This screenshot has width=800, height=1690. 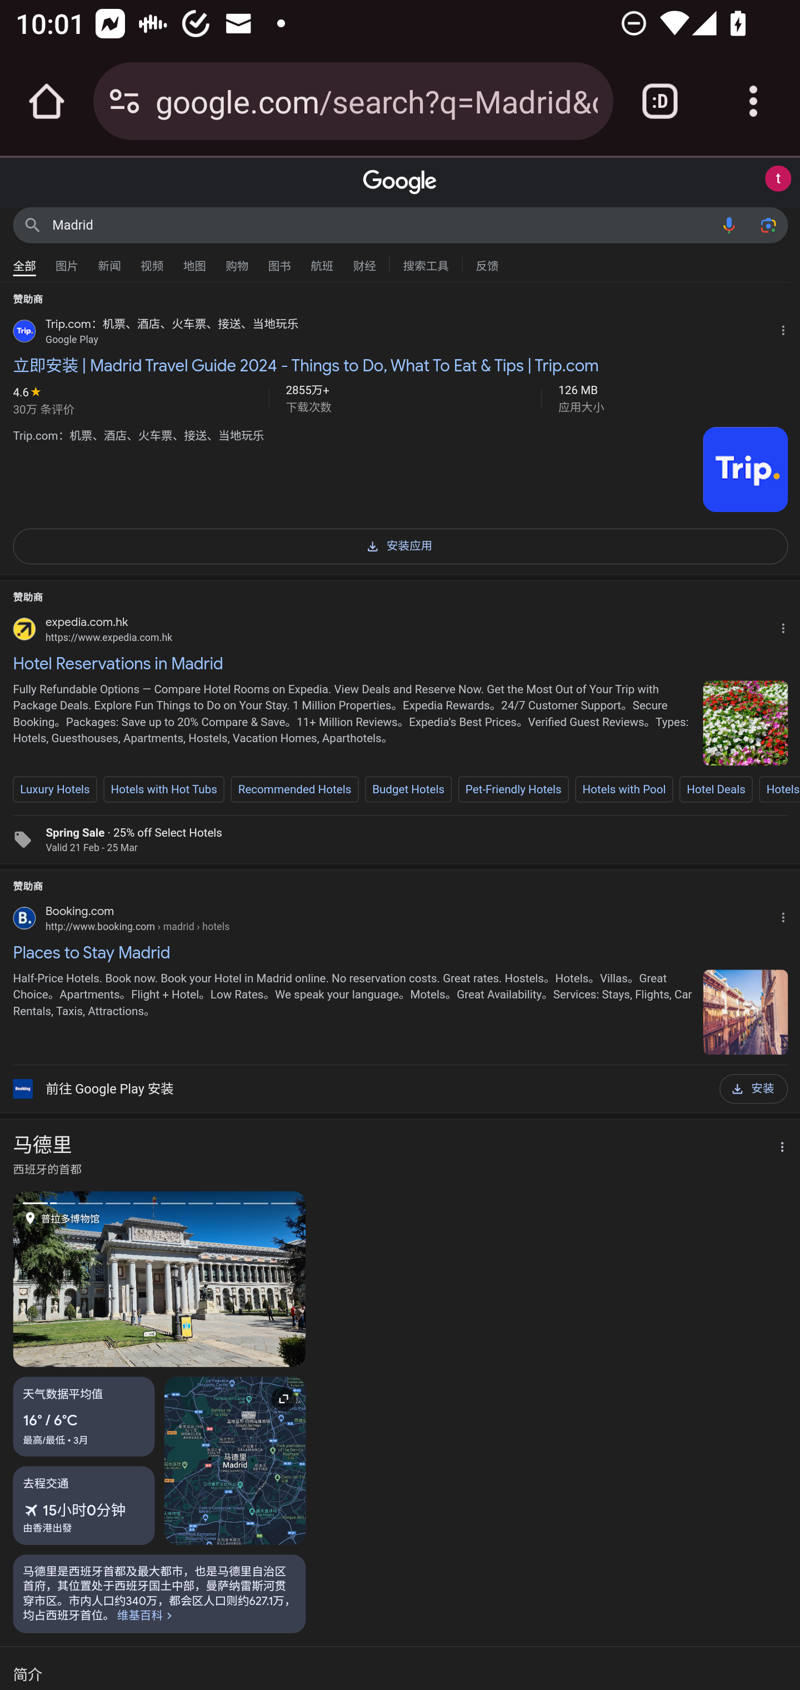 I want to click on 反馈, so click(x=487, y=264).